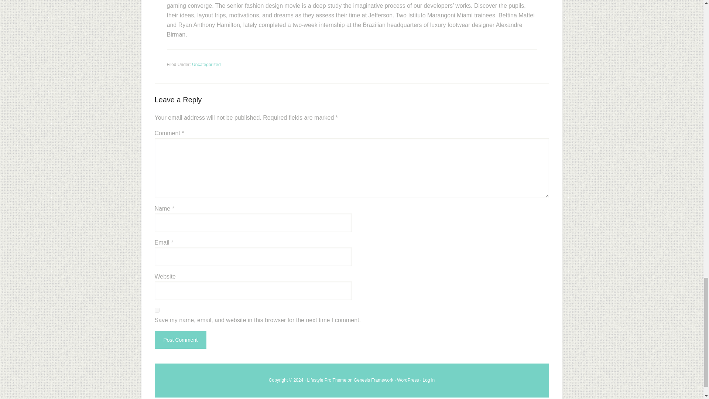  I want to click on Post Comment, so click(180, 340).